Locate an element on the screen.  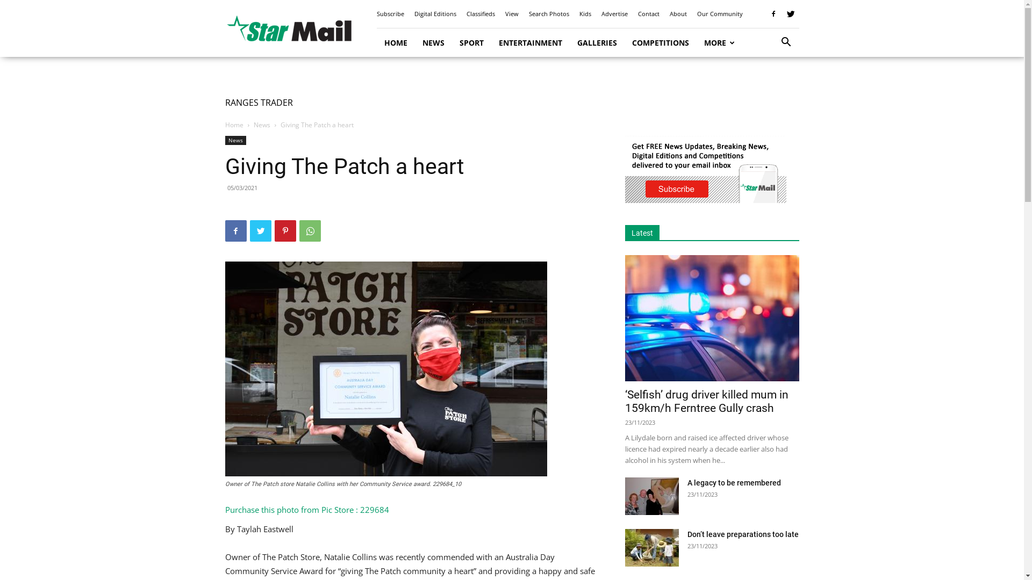
Our Community is located at coordinates (719, 14).